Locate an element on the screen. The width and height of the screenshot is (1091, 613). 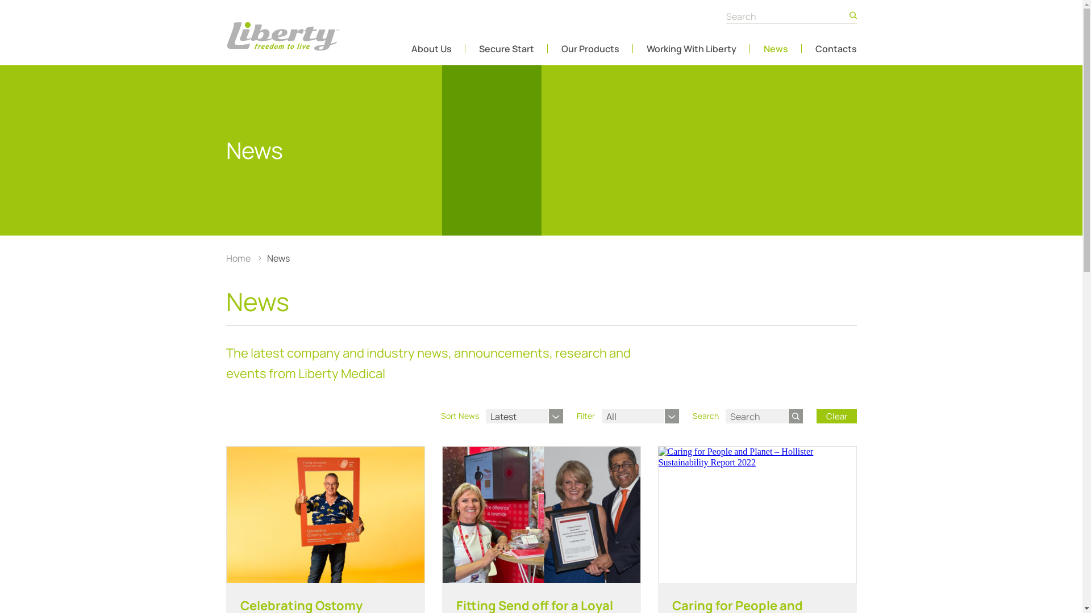
News is located at coordinates (278, 258).